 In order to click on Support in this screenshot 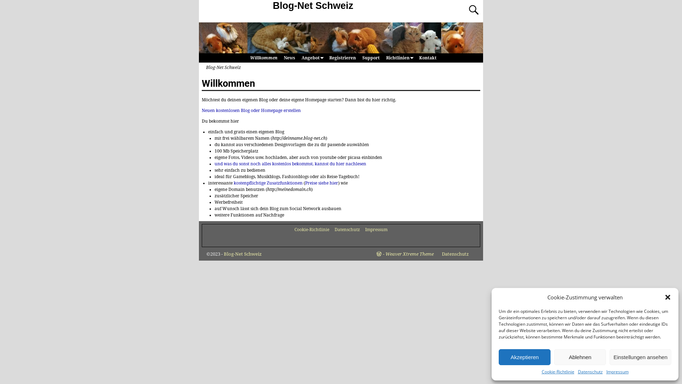, I will do `click(370, 58)`.